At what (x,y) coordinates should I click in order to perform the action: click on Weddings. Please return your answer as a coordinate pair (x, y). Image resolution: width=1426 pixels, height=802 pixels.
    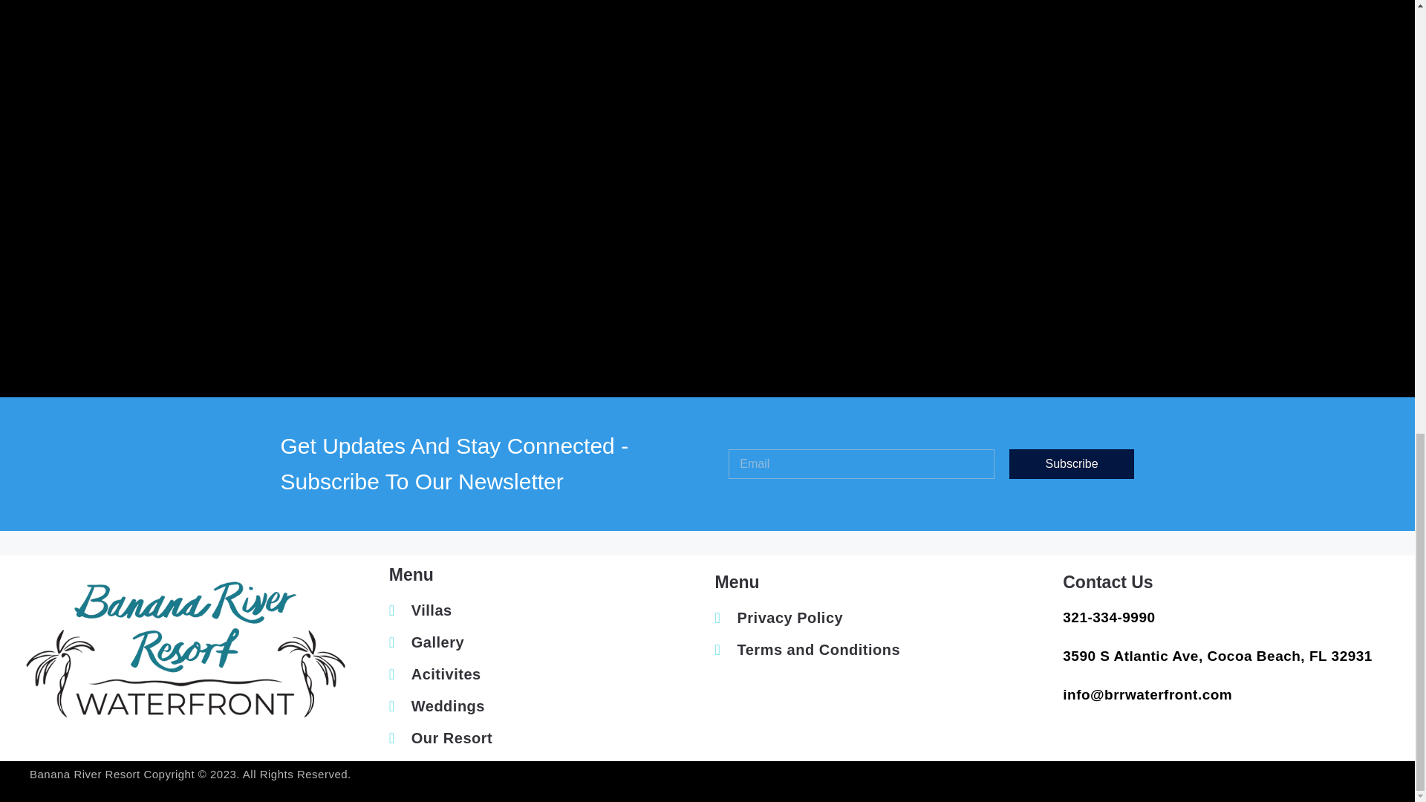
    Looking at the image, I should click on (548, 705).